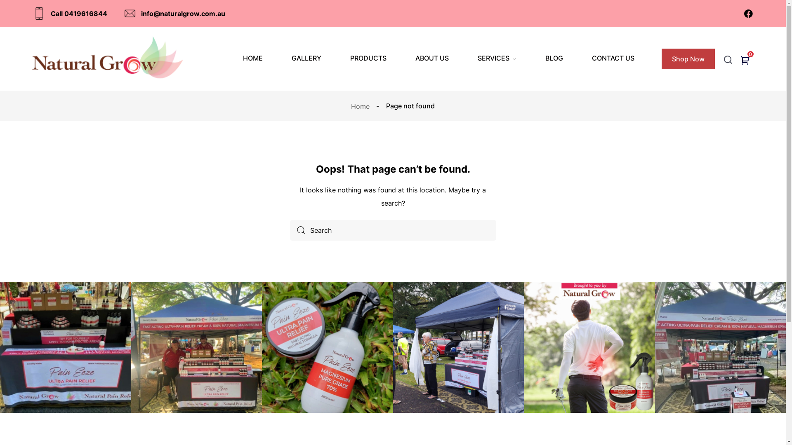 The width and height of the screenshot is (792, 445). What do you see at coordinates (368, 58) in the screenshot?
I see `PRODUCTS` at bounding box center [368, 58].